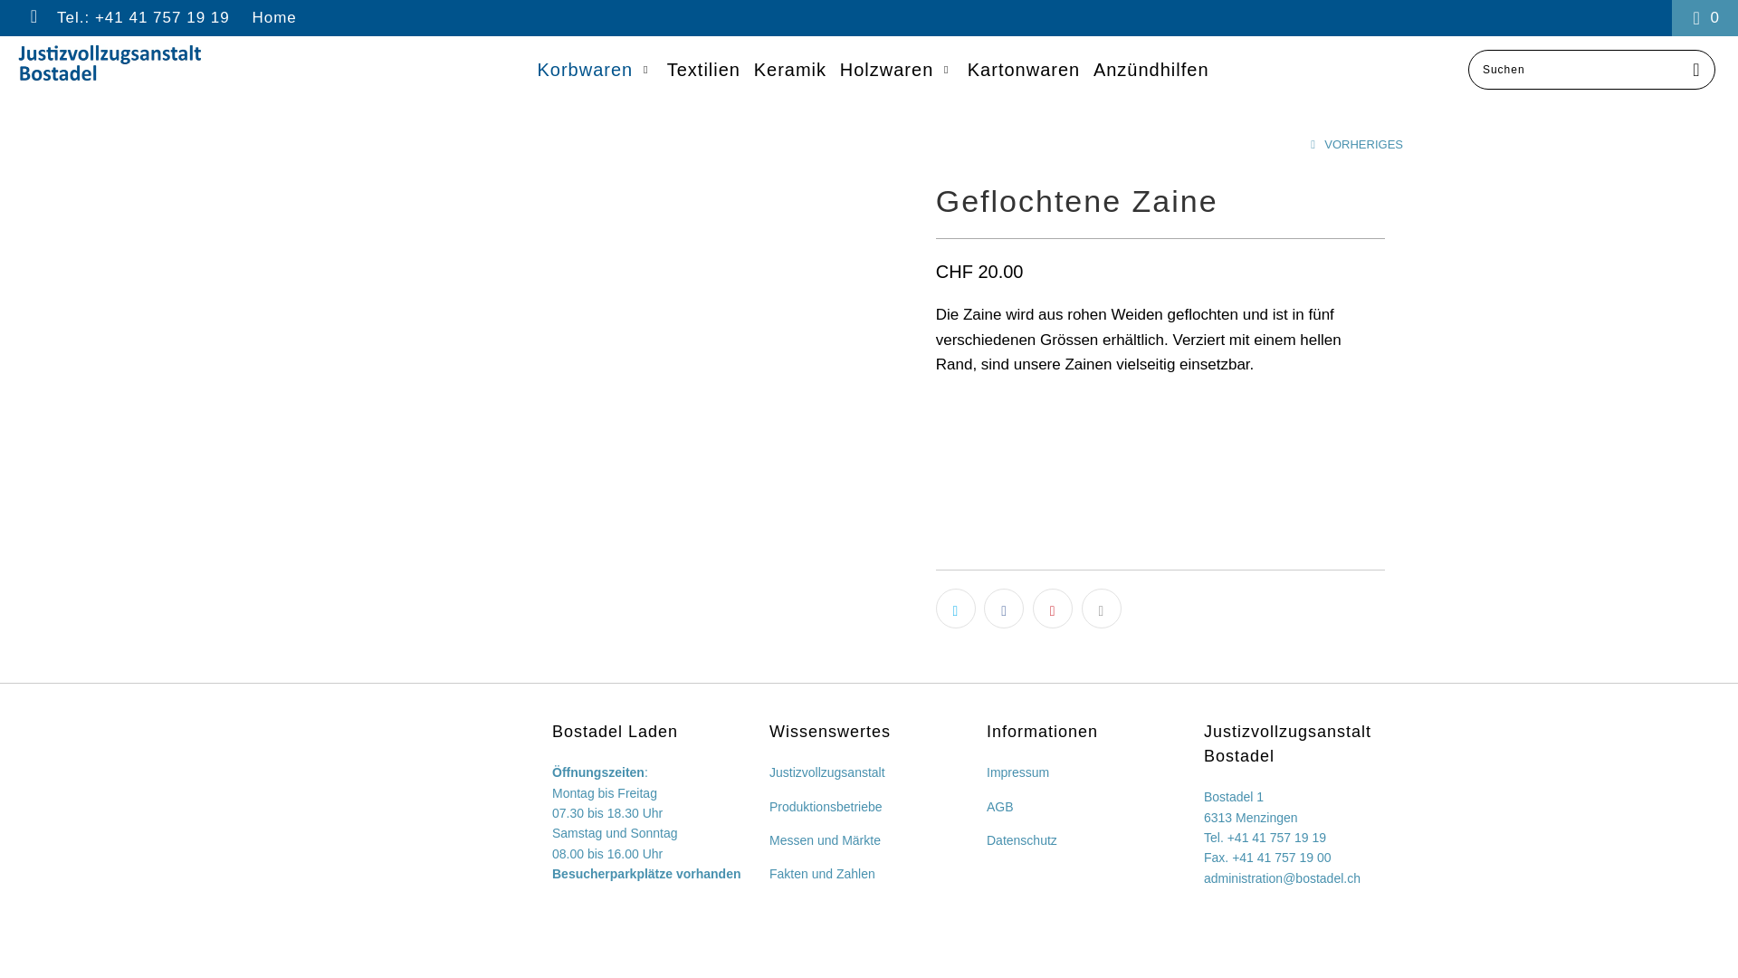 This screenshot has height=978, width=1738. Describe the element at coordinates (1017, 772) in the screenshot. I see `Impressum` at that location.